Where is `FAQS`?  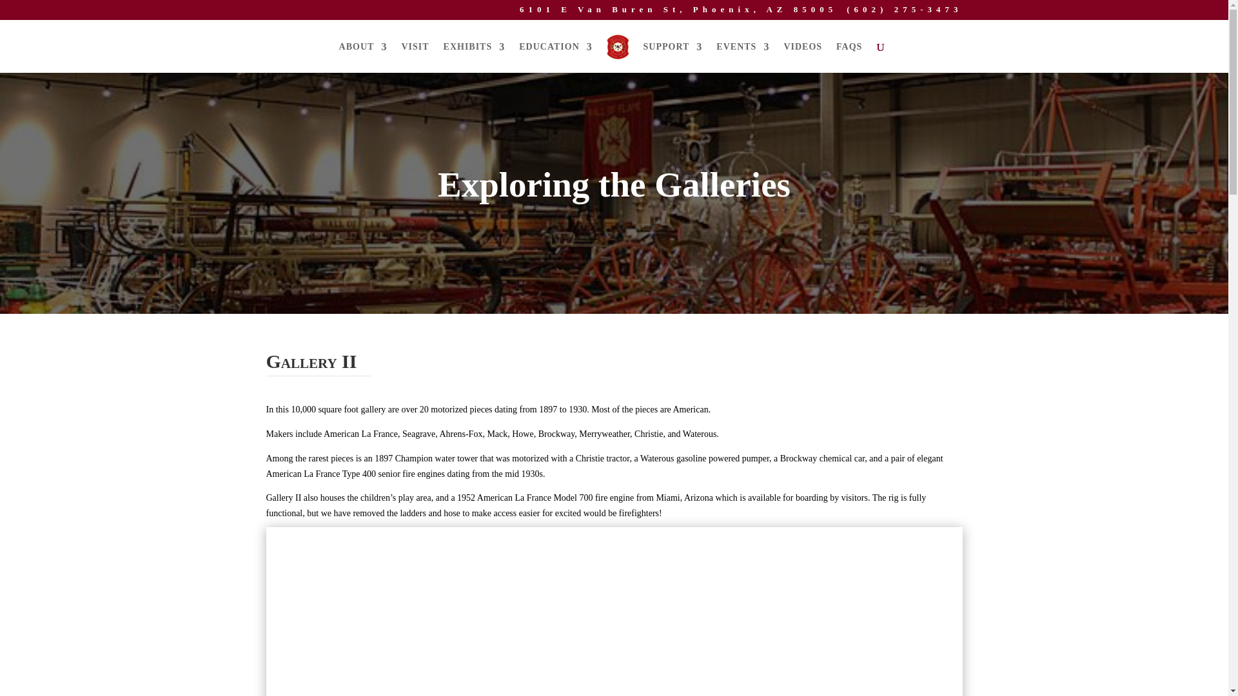 FAQS is located at coordinates (849, 57).